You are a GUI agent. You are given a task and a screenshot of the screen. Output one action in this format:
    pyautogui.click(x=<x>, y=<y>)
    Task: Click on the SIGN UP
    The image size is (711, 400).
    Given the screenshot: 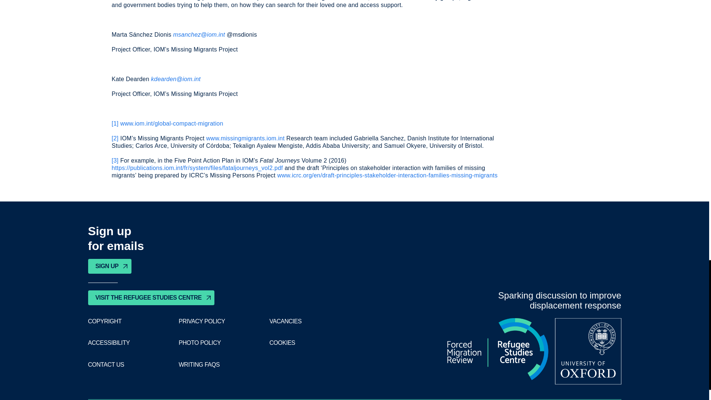 What is the action you would take?
    pyautogui.click(x=110, y=266)
    